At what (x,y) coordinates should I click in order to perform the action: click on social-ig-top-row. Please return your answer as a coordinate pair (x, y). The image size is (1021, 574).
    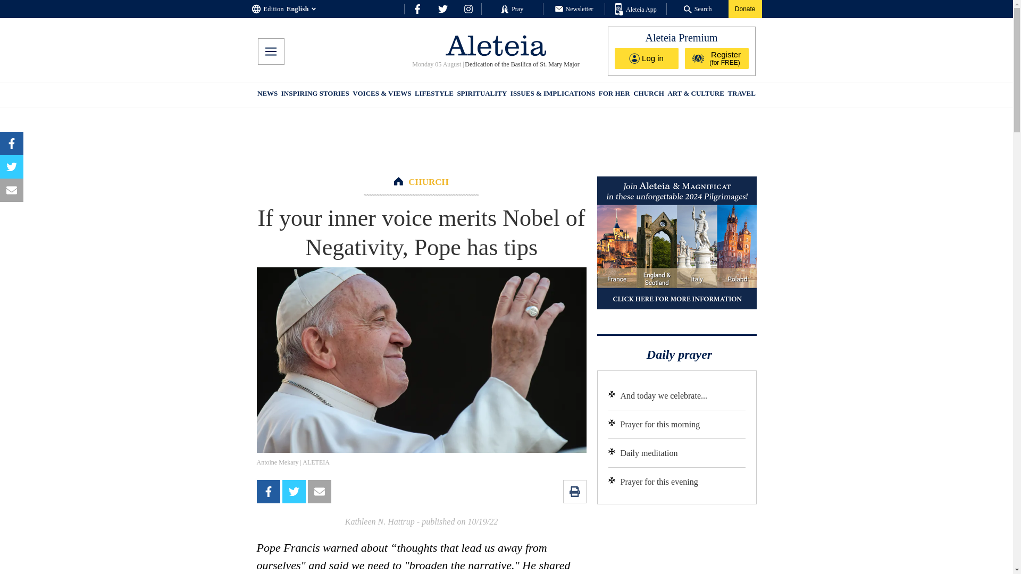
    Looking at the image, I should click on (468, 9).